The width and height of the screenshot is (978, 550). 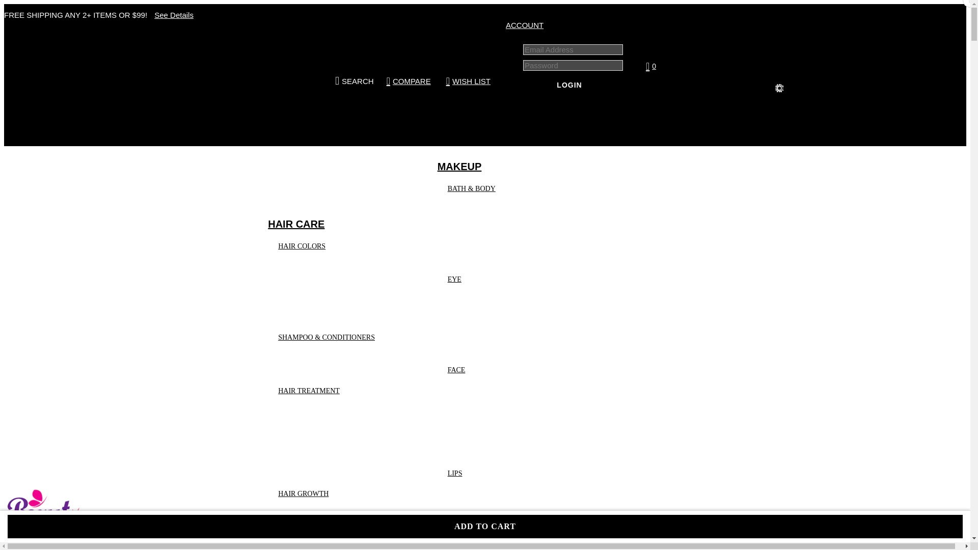 I want to click on GROWTH SHAMPOO, so click(x=337, y=540).